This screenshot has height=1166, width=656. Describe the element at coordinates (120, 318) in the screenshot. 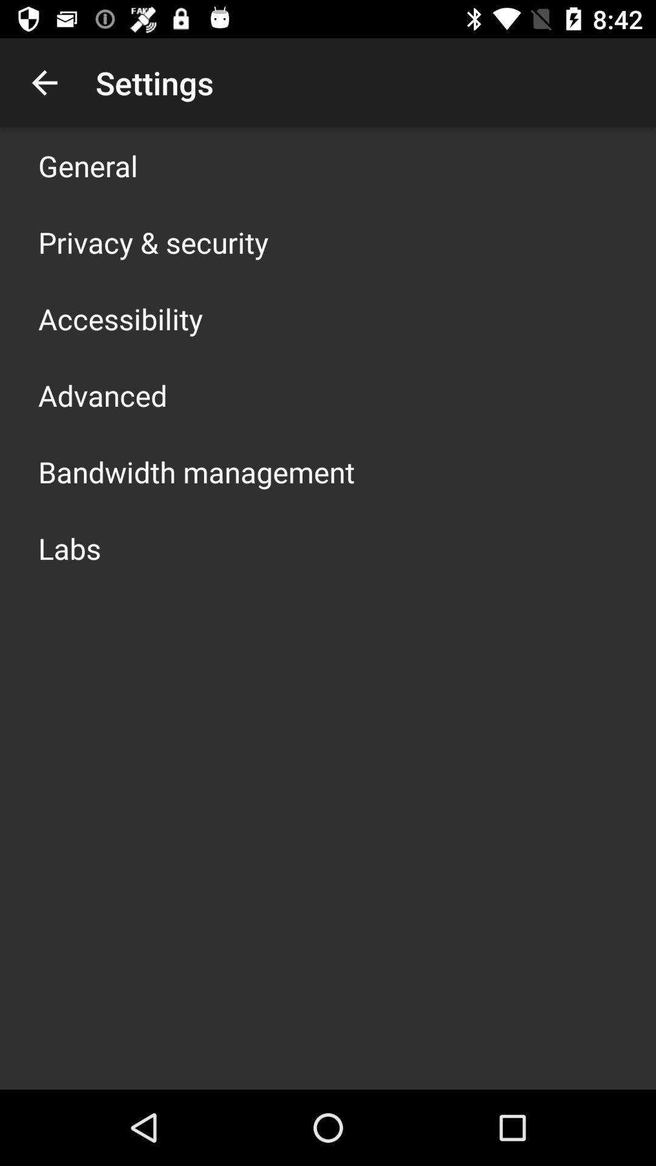

I see `select item above advanced app` at that location.